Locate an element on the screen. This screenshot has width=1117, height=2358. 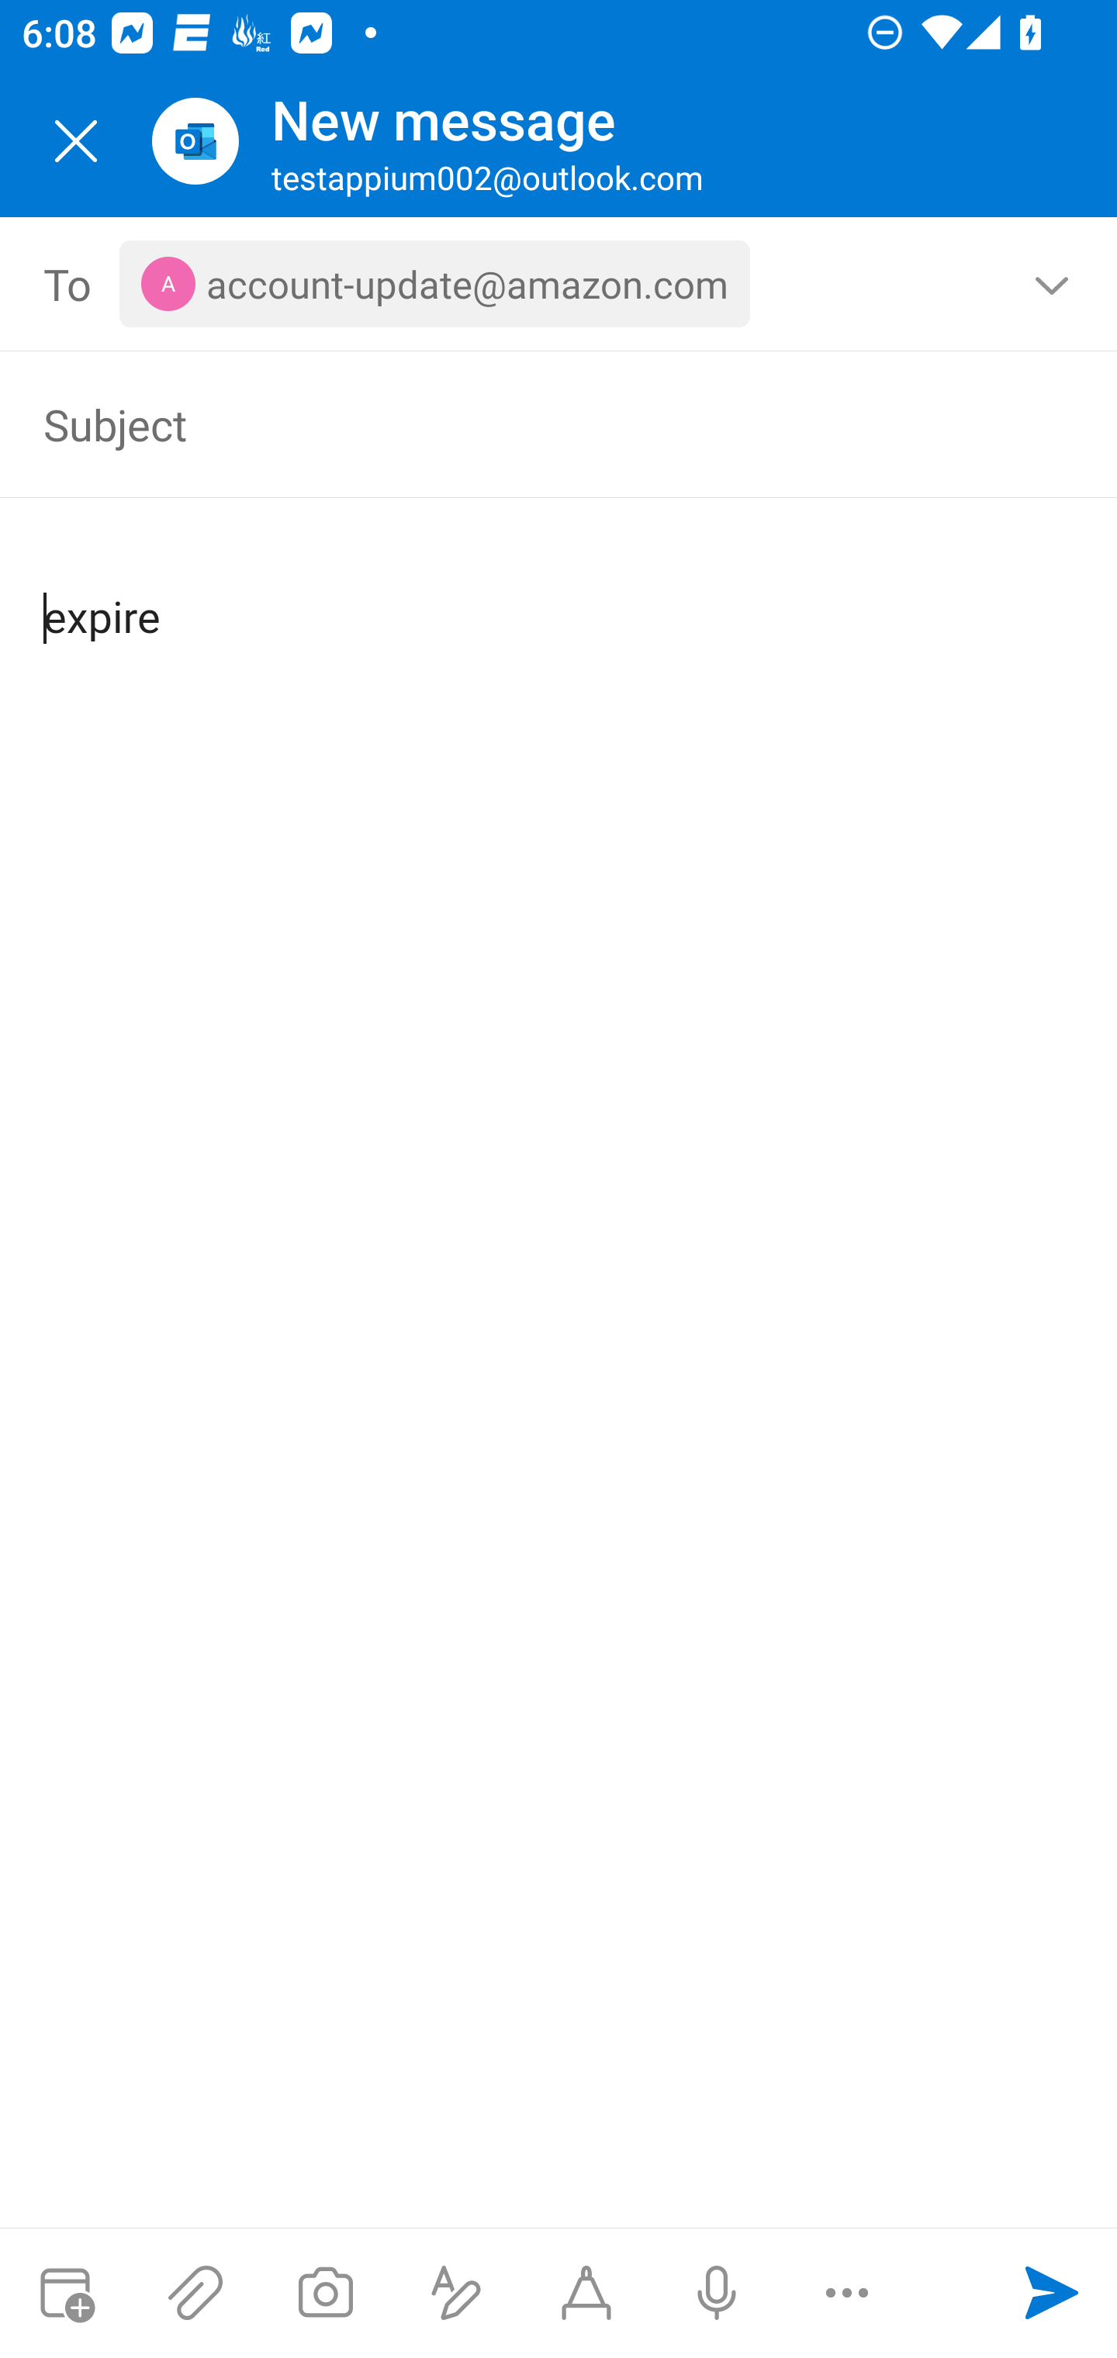
Close is located at coordinates (76, 141).